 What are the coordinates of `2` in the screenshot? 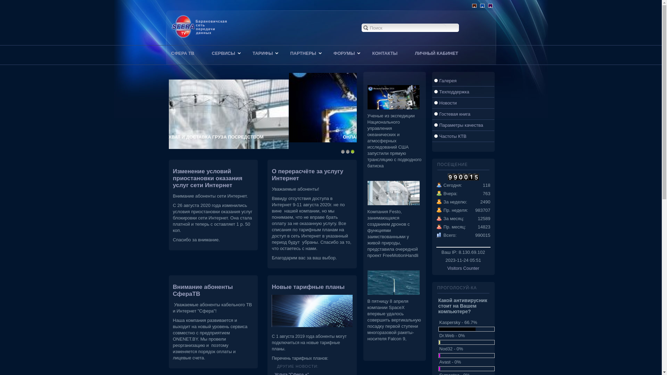 It's located at (347, 151).